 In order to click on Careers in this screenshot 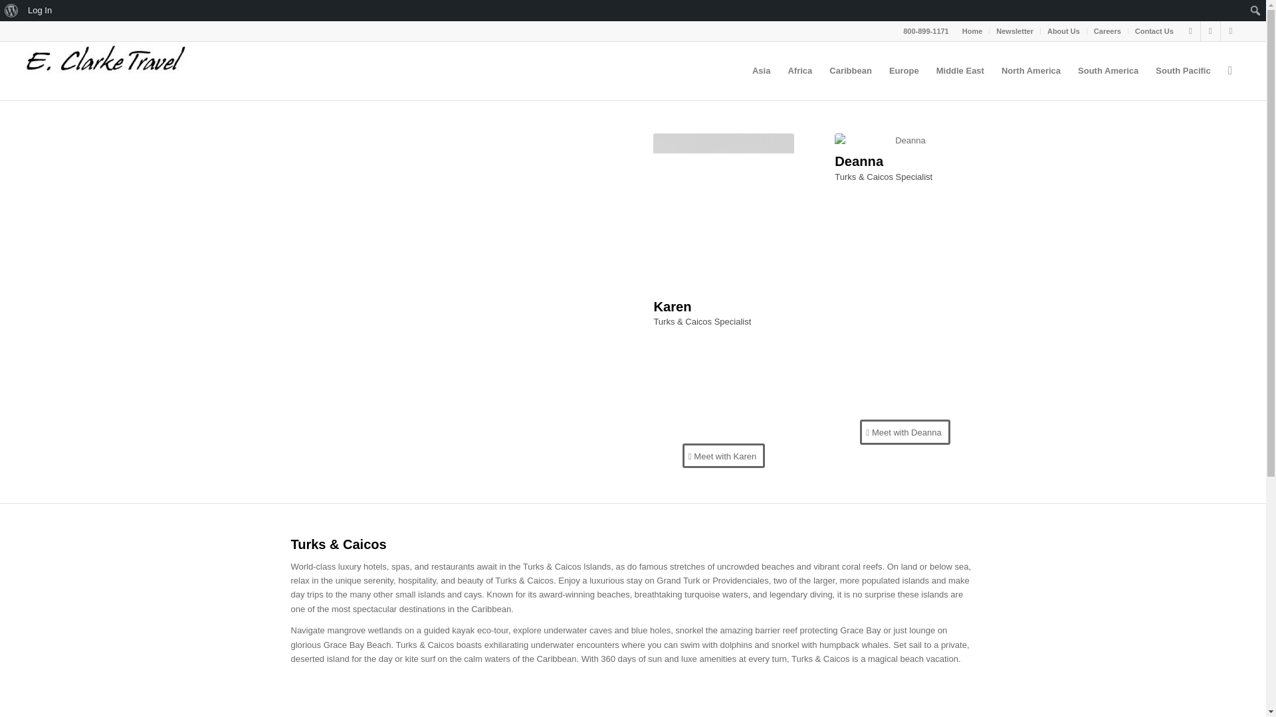, I will do `click(1107, 31)`.